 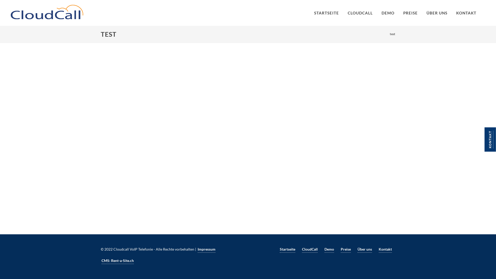 What do you see at coordinates (385, 249) in the screenshot?
I see `Kontakt` at bounding box center [385, 249].